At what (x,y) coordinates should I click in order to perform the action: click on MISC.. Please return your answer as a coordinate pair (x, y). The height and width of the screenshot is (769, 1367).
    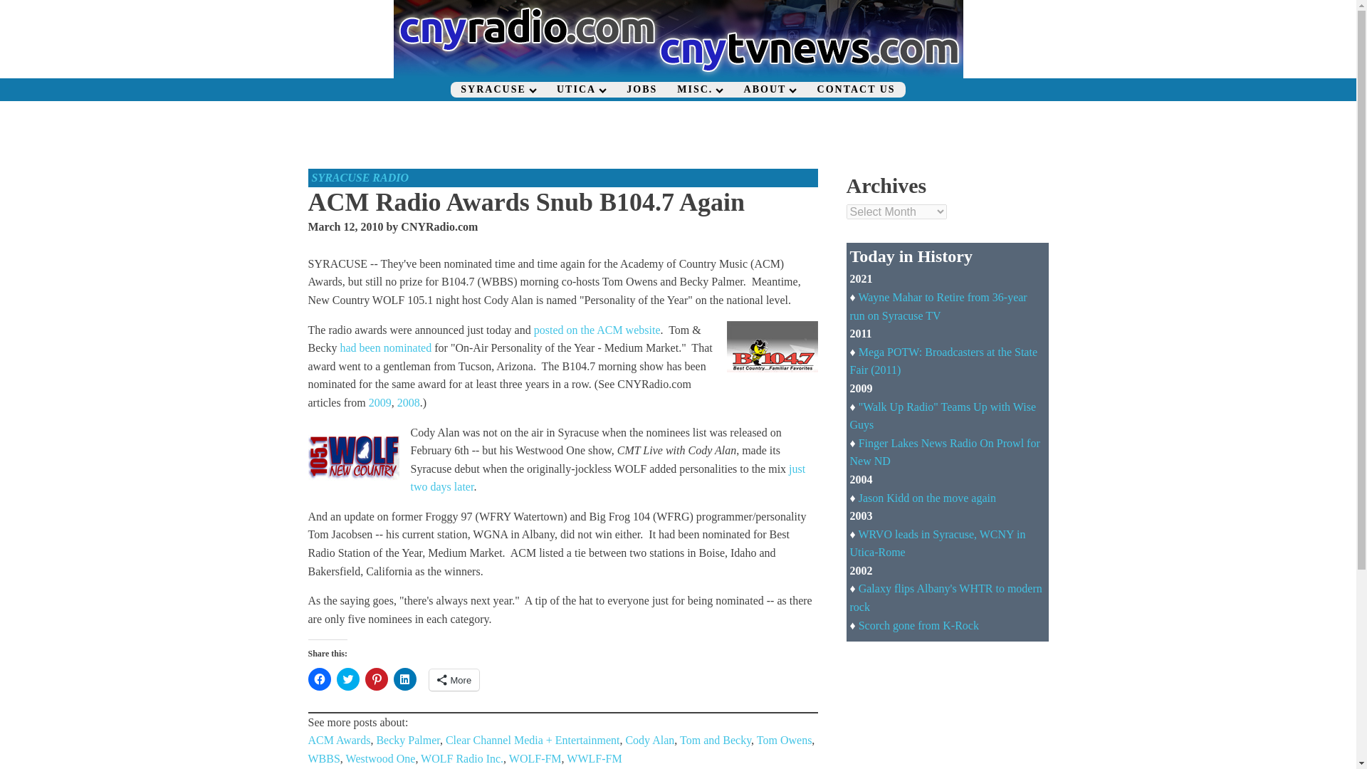
    Looking at the image, I should click on (699, 90).